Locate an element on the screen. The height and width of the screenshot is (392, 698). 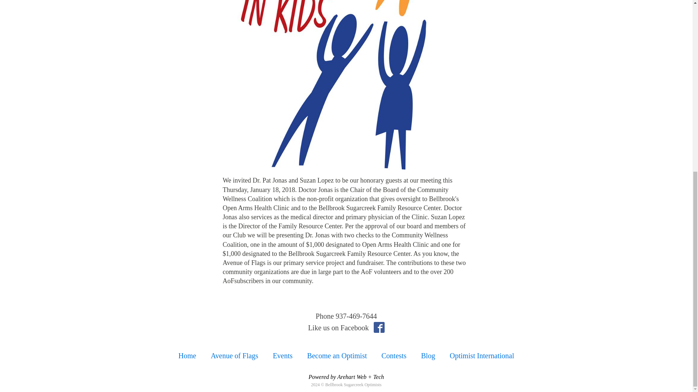
Optimist International is located at coordinates (482, 356).